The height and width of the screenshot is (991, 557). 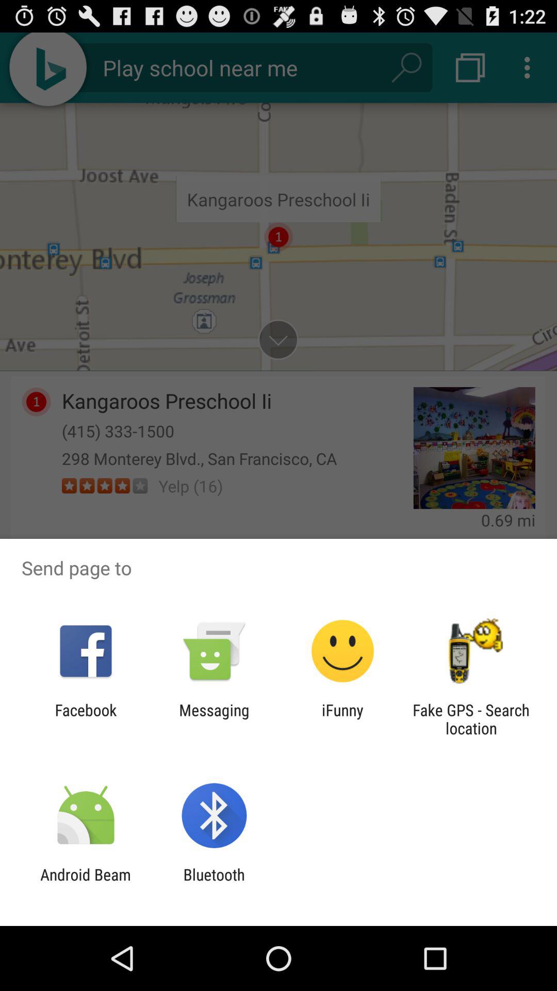 What do you see at coordinates (214, 884) in the screenshot?
I see `turn off the icon to the right of the android beam app` at bounding box center [214, 884].